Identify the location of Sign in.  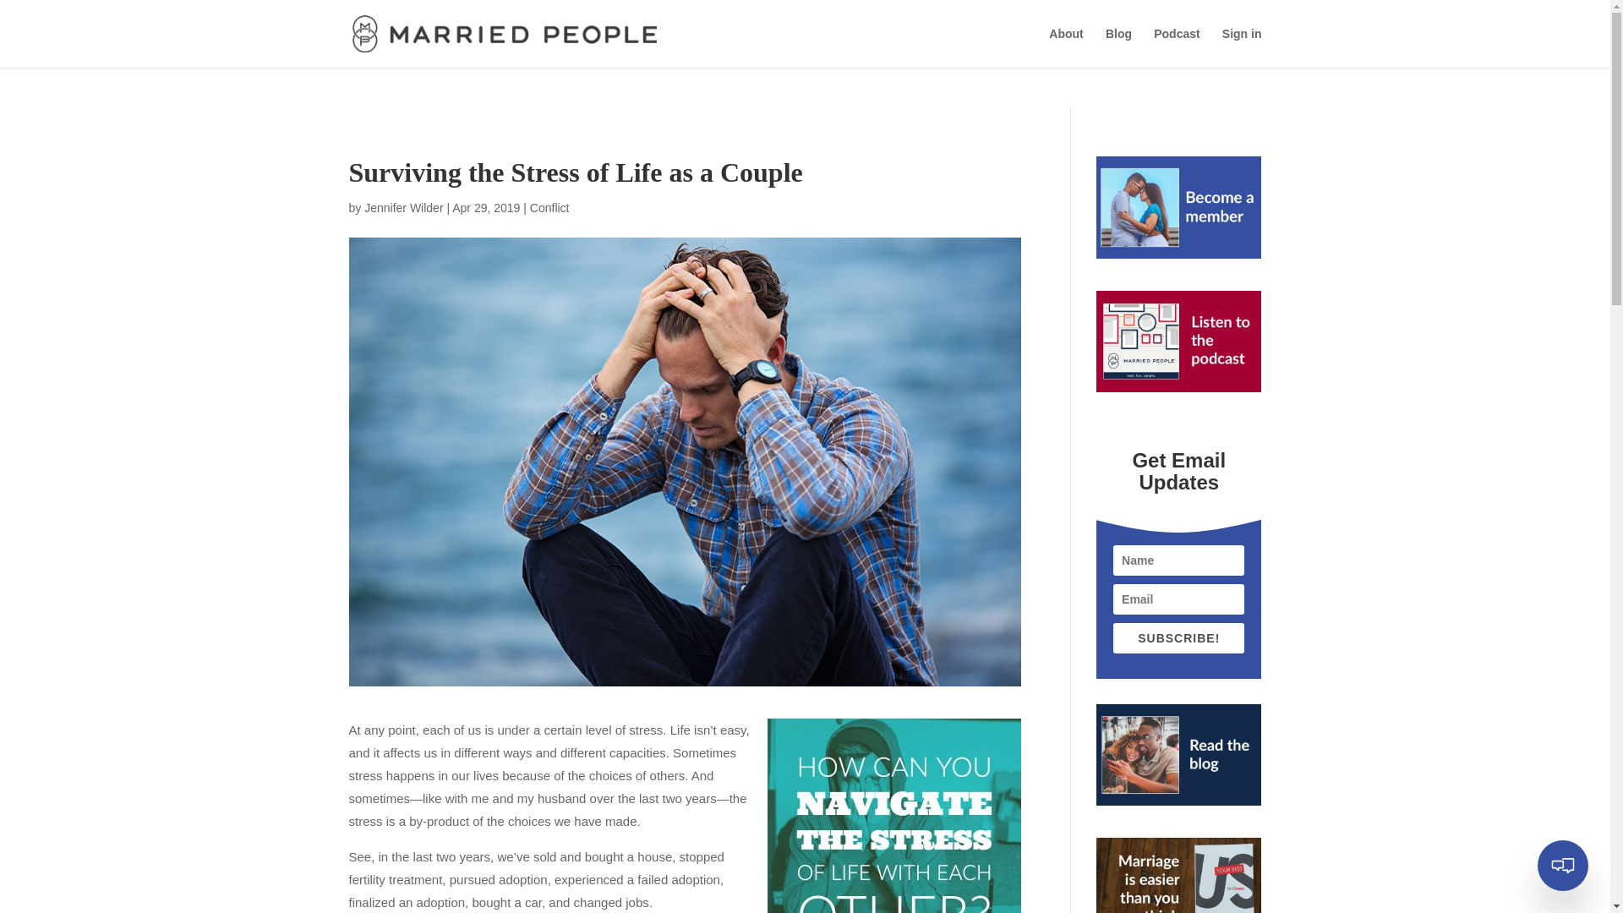
(1242, 47).